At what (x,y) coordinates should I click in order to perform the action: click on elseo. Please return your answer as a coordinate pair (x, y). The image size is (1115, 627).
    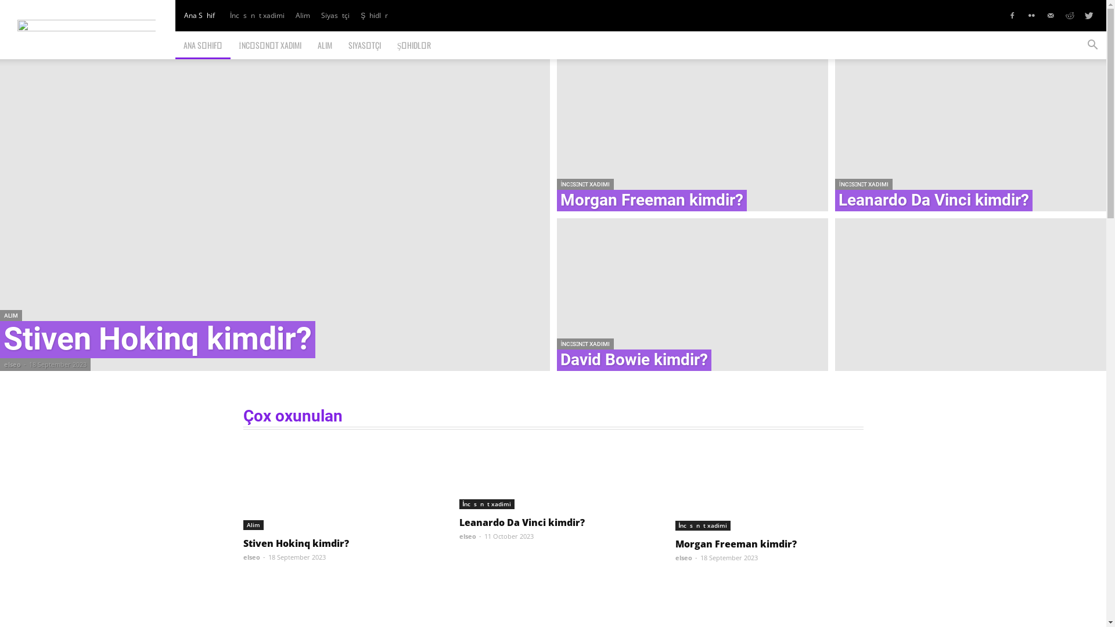
    Looking at the image, I should click on (467, 536).